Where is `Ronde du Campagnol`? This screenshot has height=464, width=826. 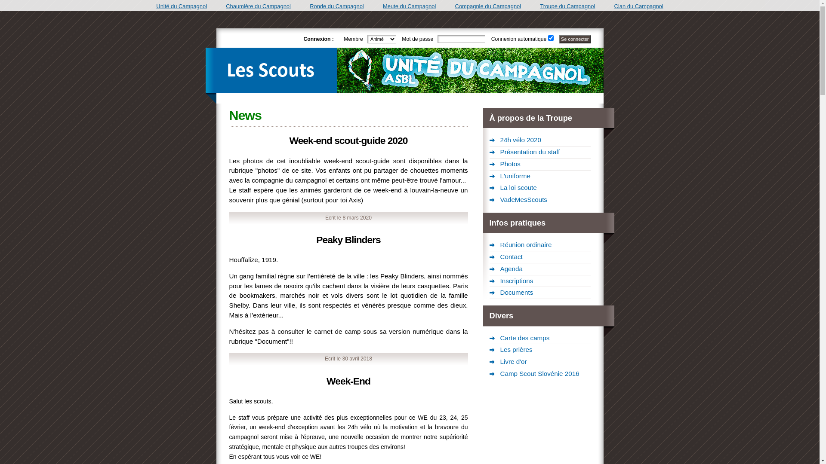 Ronde du Campagnol is located at coordinates (337, 6).